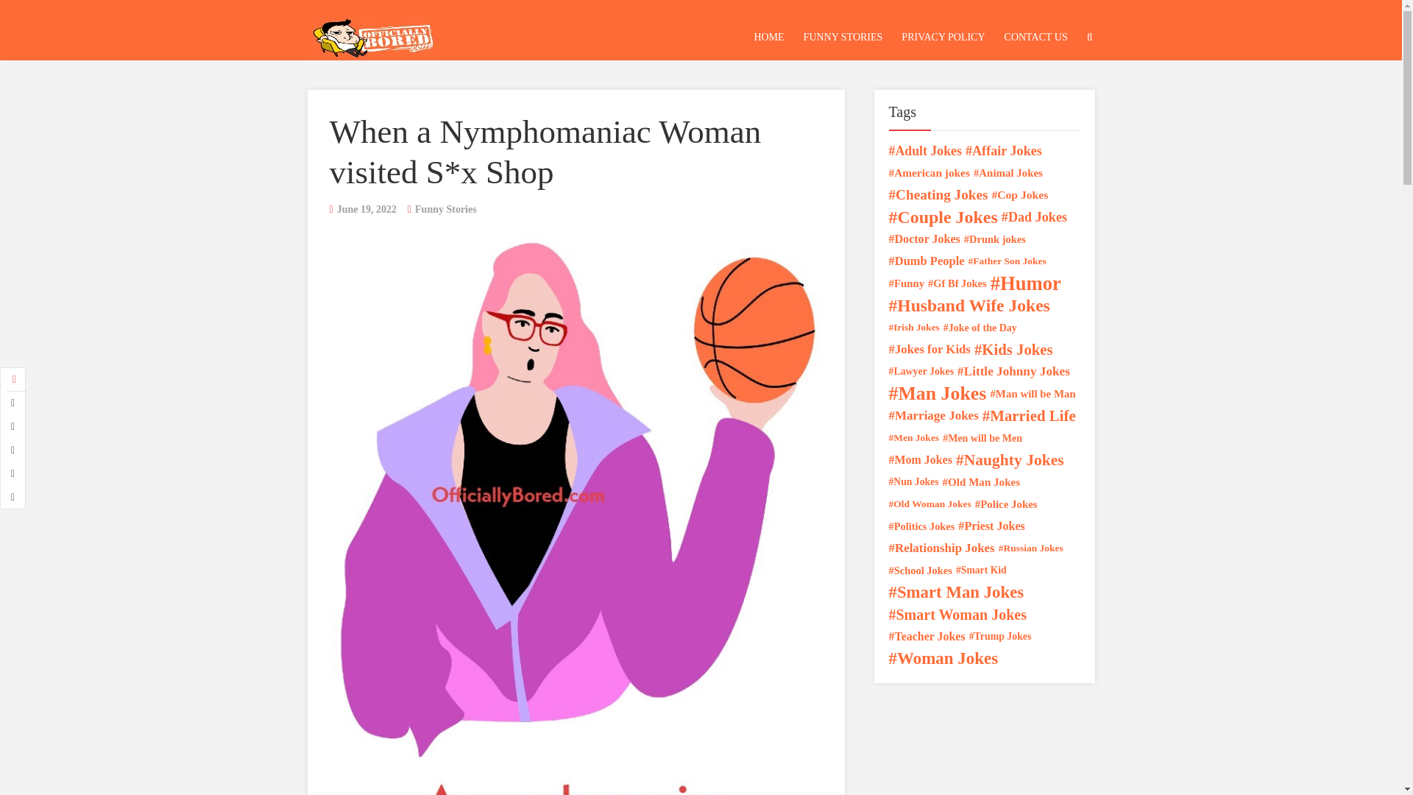  Describe the element at coordinates (843, 37) in the screenshot. I see `FUNNY STORIES` at that location.